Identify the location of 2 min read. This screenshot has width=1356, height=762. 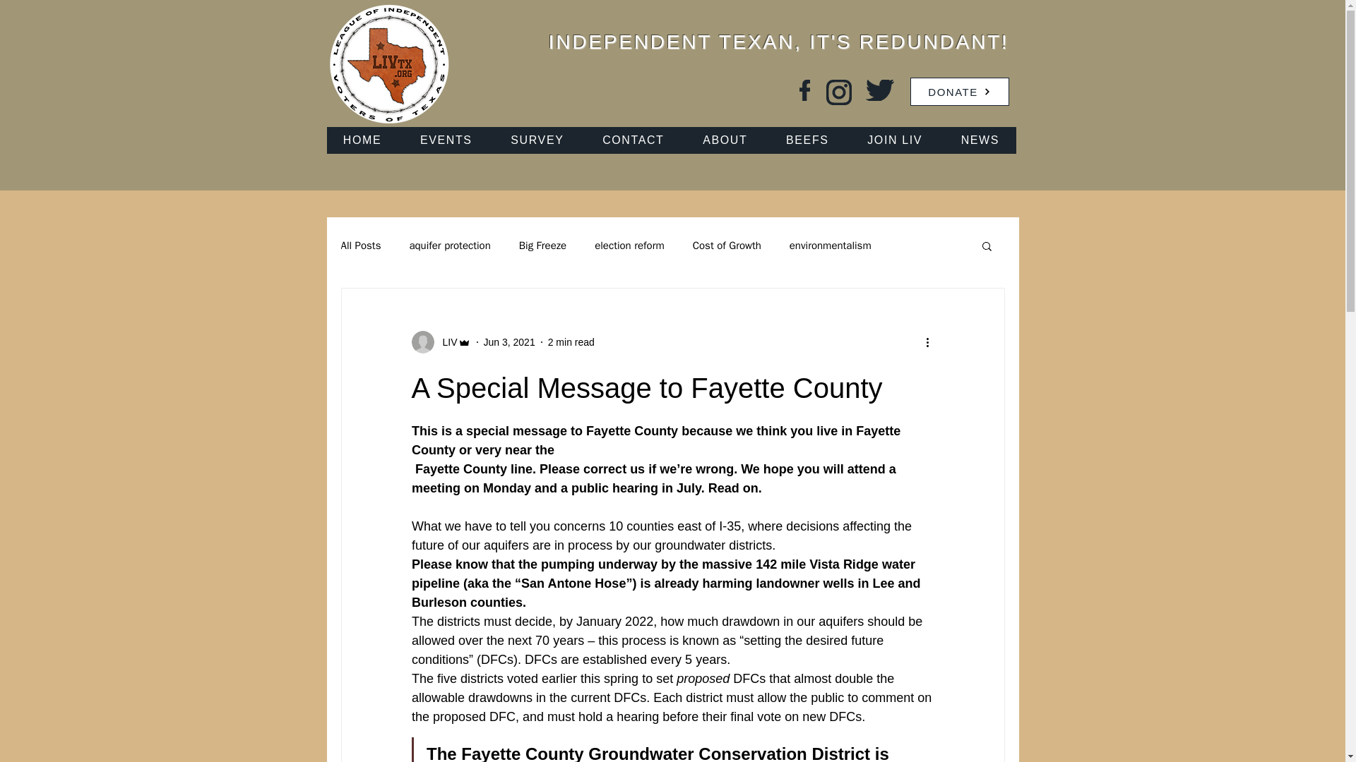
(571, 341).